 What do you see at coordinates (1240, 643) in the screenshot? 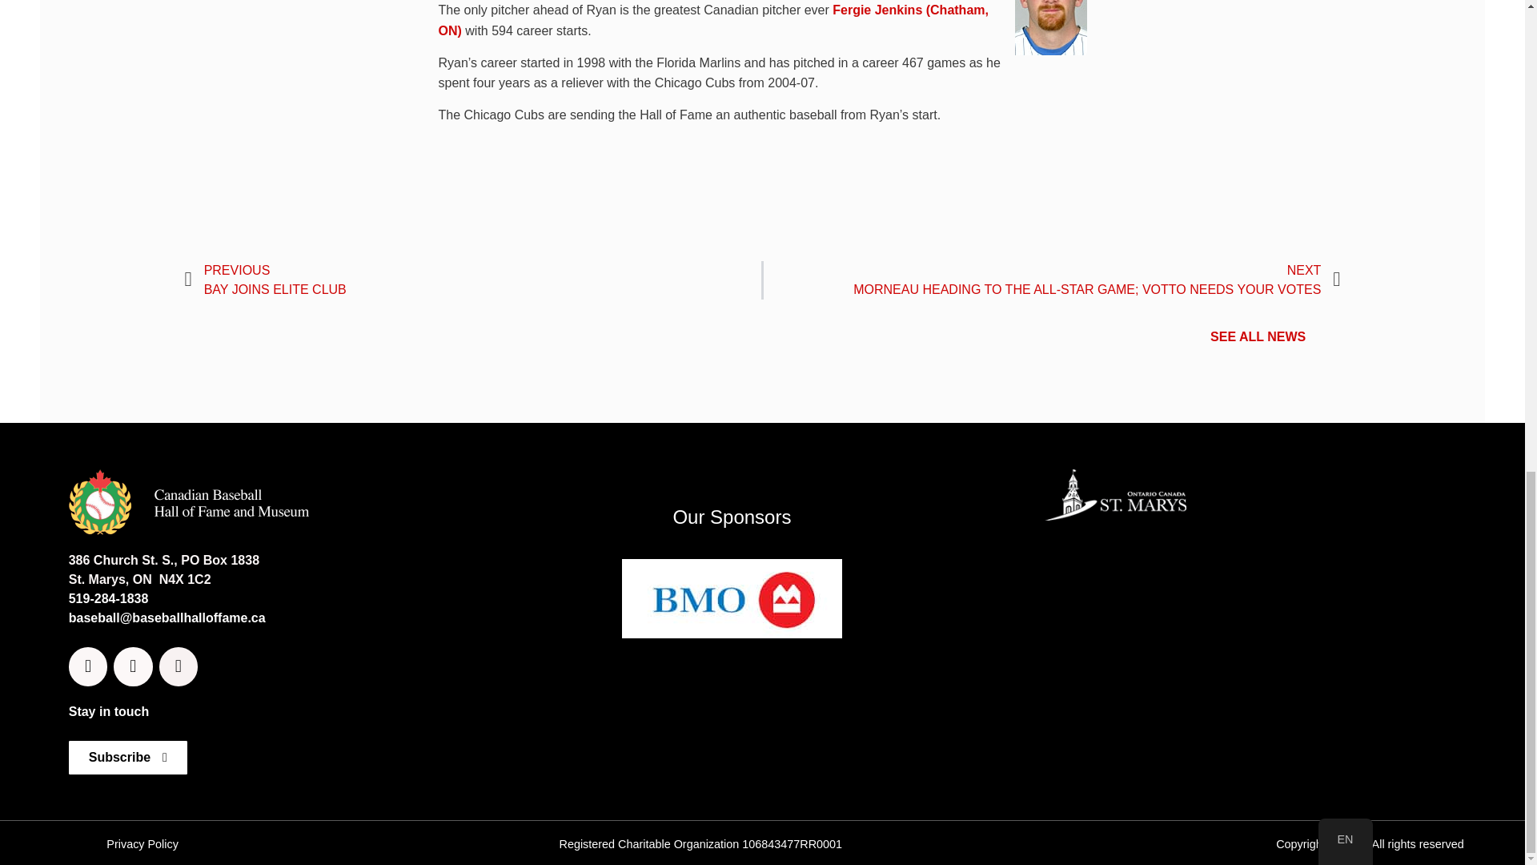
I see `386 Church St. South, St Marys, On` at bounding box center [1240, 643].